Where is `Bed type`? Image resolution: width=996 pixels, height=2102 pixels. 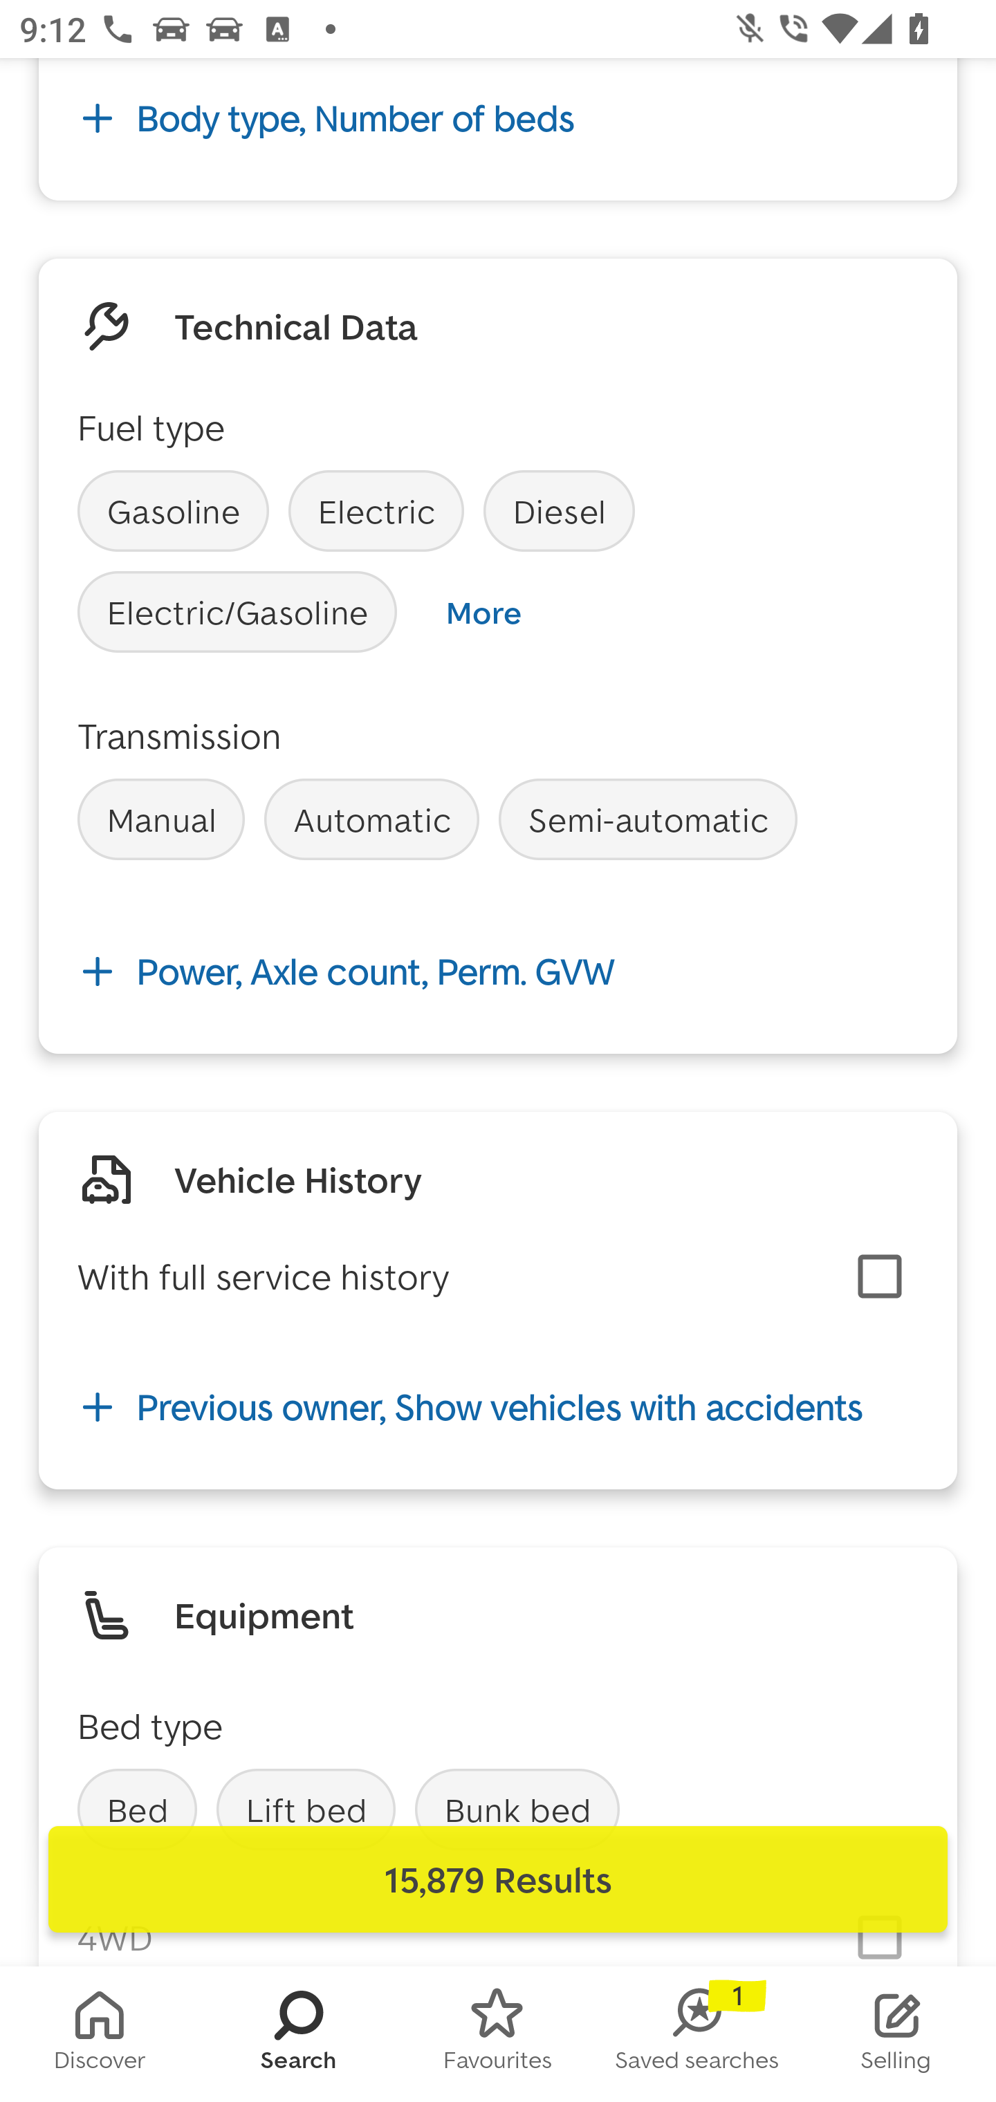
Bed type is located at coordinates (150, 1726).